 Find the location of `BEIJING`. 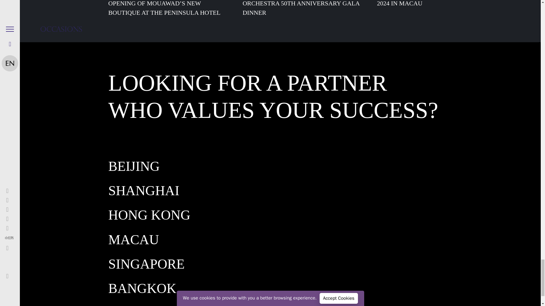

BEIJING is located at coordinates (134, 166).